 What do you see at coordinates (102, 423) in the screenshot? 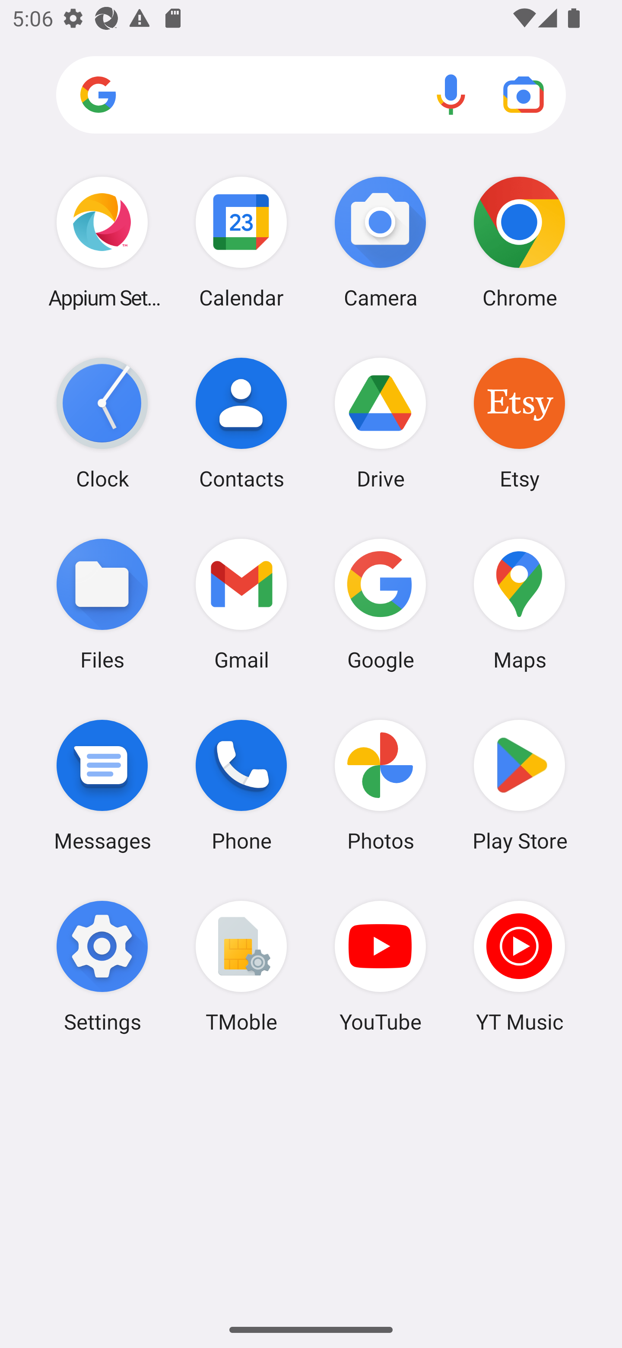
I see `Clock` at bounding box center [102, 423].